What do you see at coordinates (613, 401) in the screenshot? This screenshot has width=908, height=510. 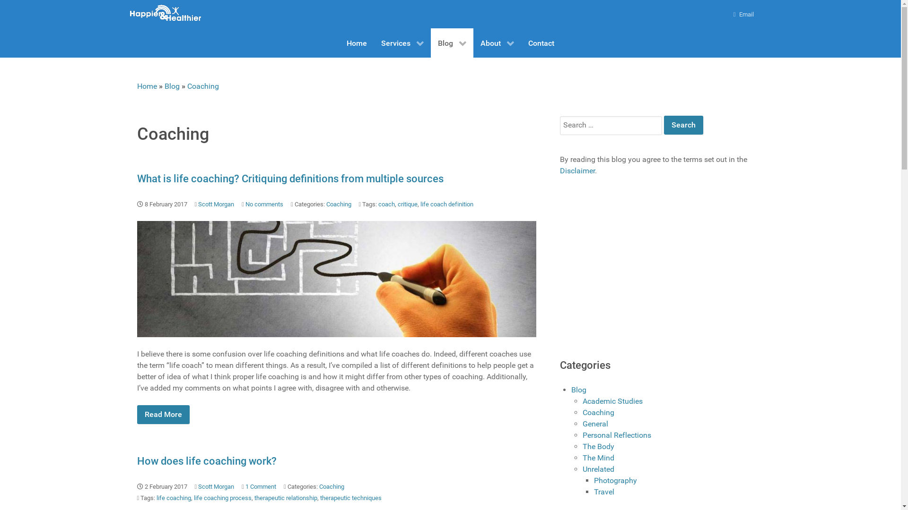 I see `Academic Studies` at bounding box center [613, 401].